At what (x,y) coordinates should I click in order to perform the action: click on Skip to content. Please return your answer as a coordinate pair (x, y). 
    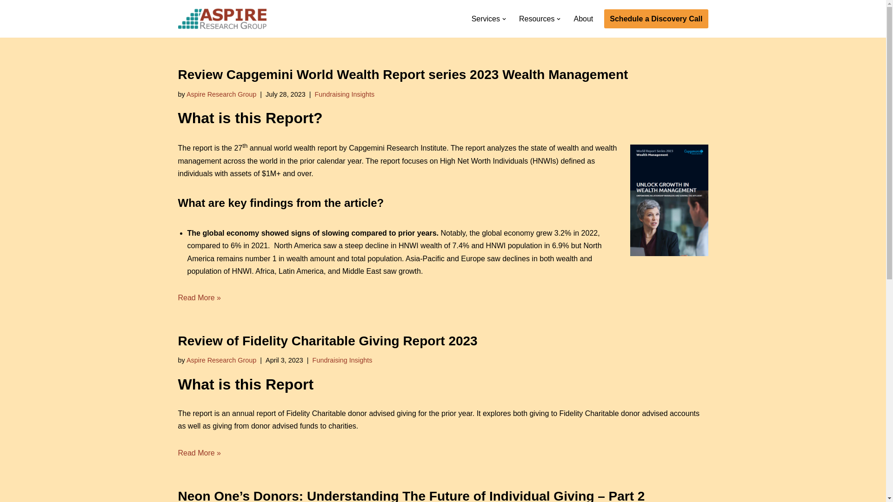
    Looking at the image, I should click on (7, 20).